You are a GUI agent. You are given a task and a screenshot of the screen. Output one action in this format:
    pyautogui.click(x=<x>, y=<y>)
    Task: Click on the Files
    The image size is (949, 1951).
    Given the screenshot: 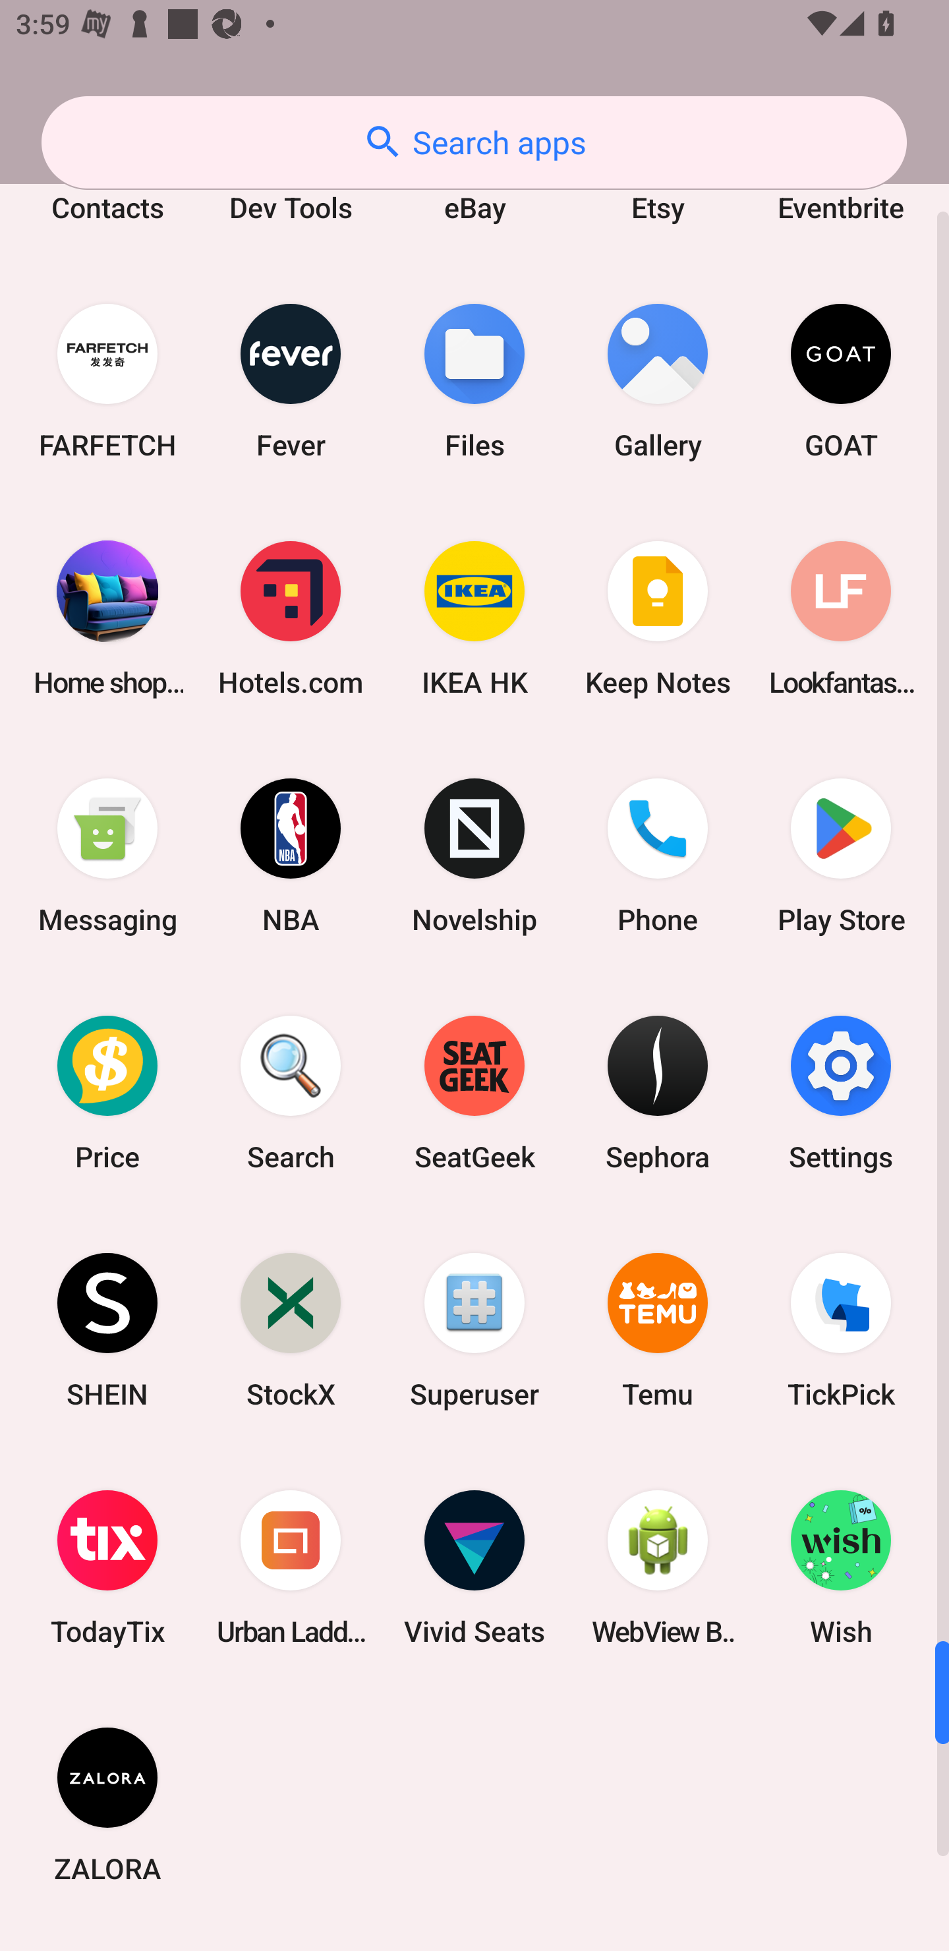 What is the action you would take?
    pyautogui.click(x=474, y=380)
    